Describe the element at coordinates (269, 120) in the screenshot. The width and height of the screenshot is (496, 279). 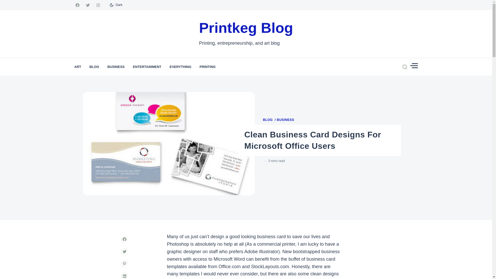
I see `BLOG` at that location.